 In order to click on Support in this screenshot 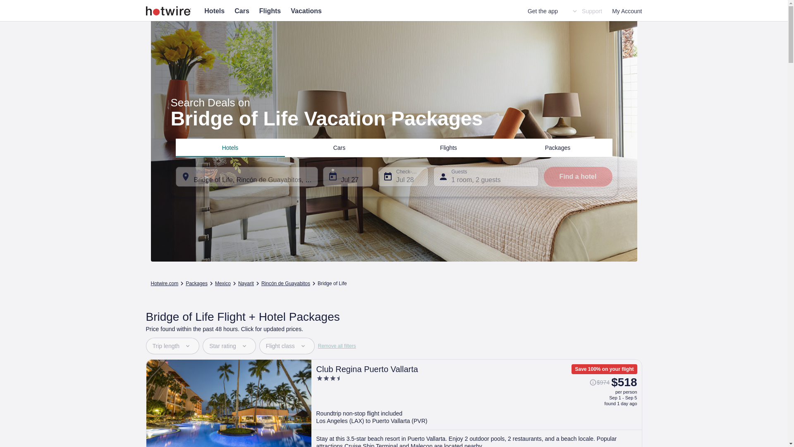, I will do `click(586, 11)`.